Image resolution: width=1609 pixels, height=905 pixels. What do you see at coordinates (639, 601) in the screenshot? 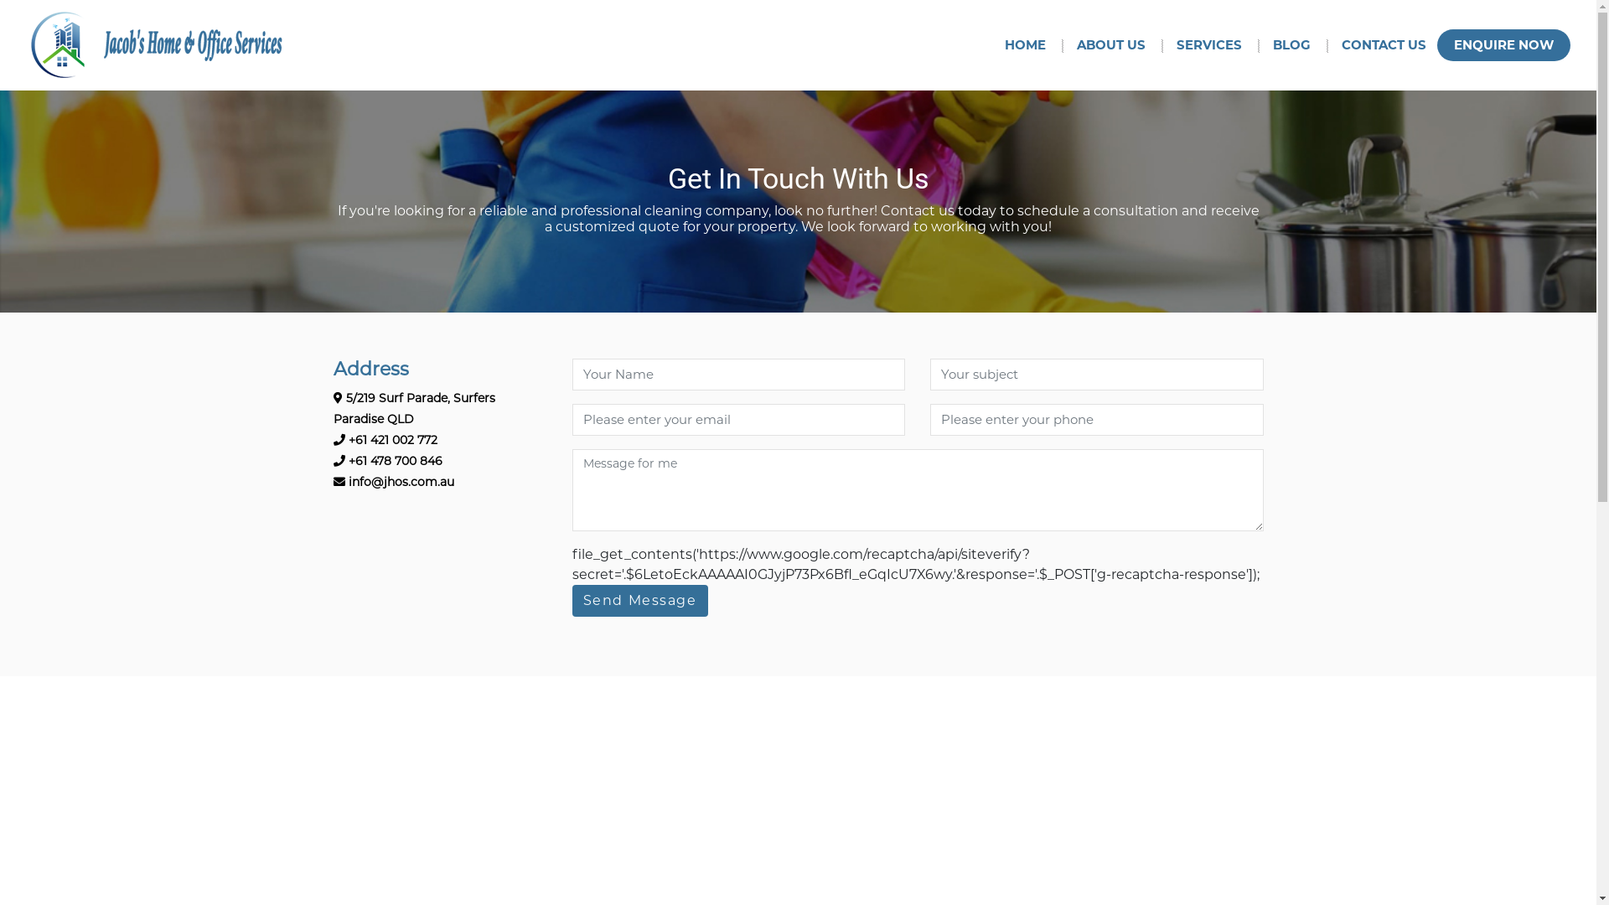
I see `Send message` at bounding box center [639, 601].